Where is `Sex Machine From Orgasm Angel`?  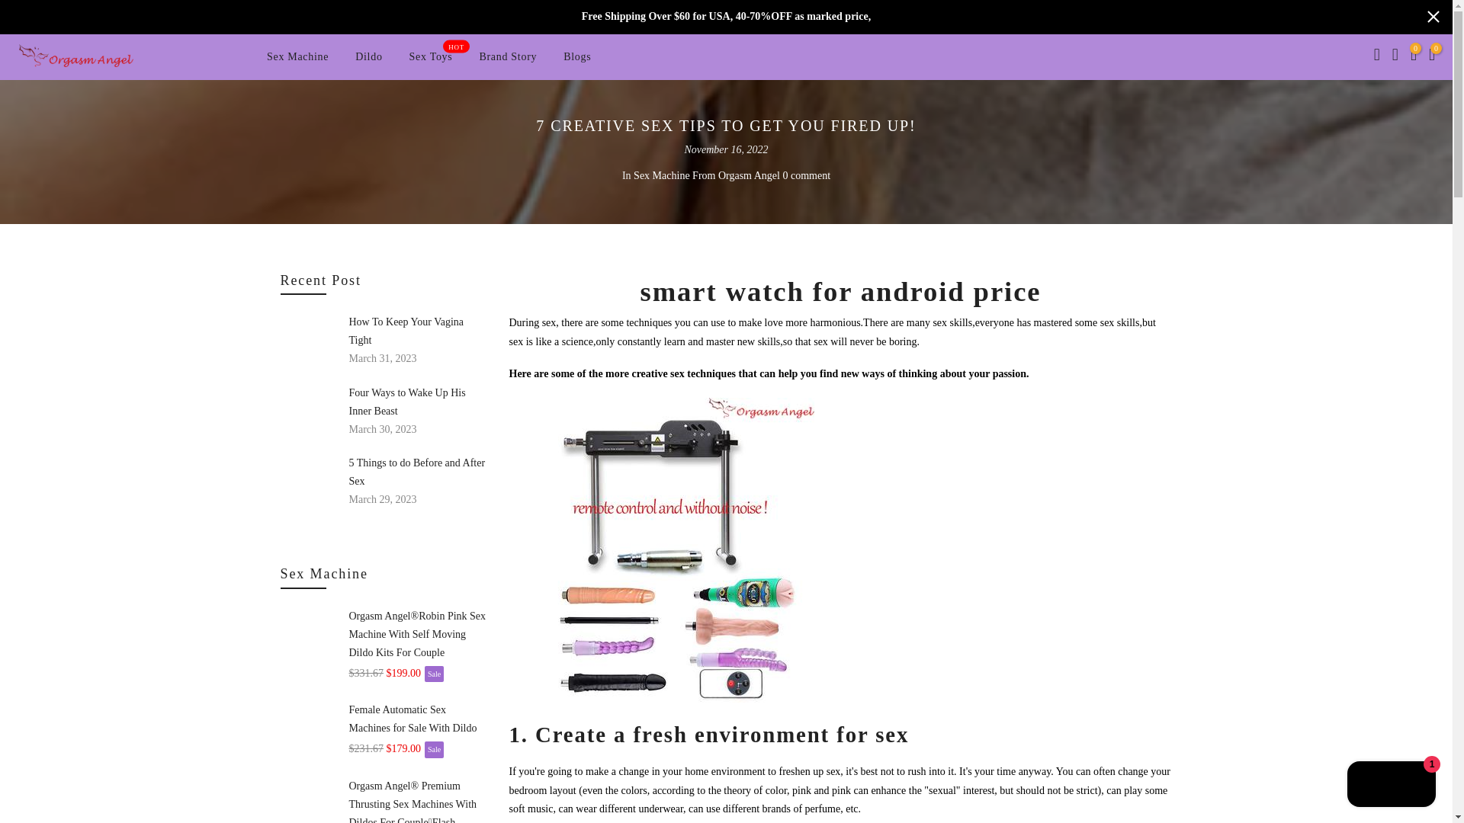
Sex Machine From Orgasm Angel is located at coordinates (576, 56).